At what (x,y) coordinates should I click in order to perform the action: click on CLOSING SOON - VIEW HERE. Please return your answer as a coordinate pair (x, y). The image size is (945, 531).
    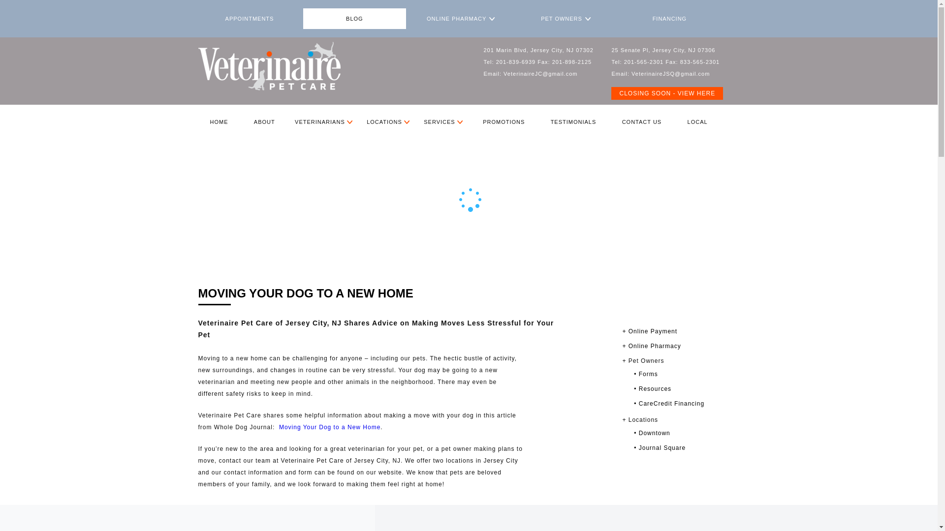
    Looking at the image, I should click on (667, 93).